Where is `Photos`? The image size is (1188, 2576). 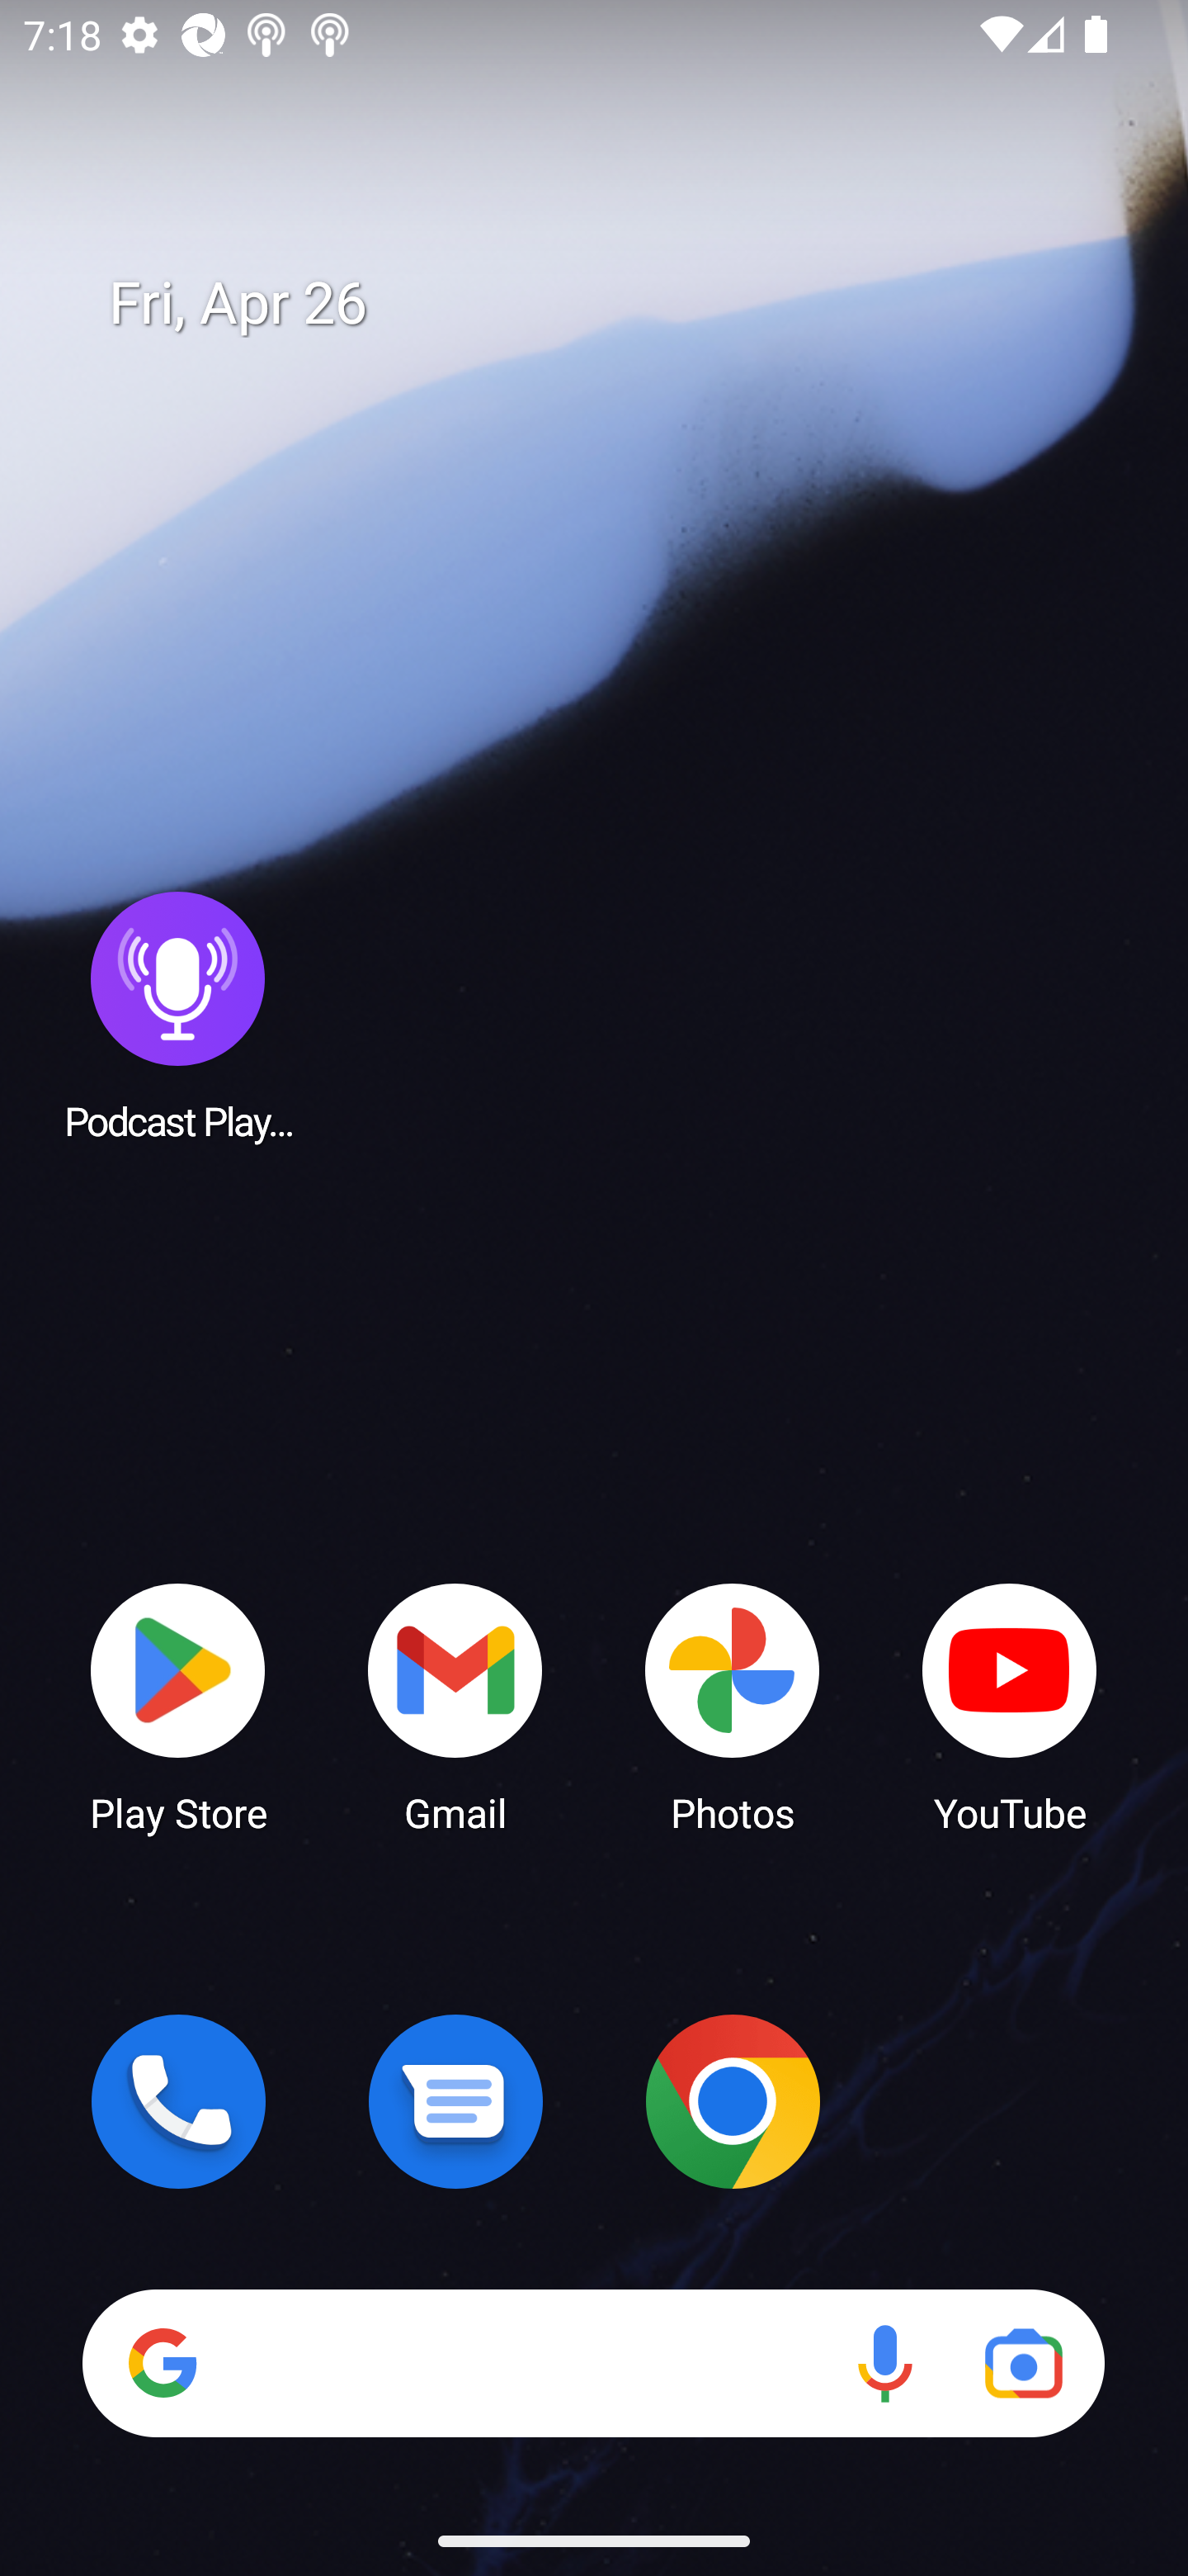 Photos is located at coordinates (733, 1706).